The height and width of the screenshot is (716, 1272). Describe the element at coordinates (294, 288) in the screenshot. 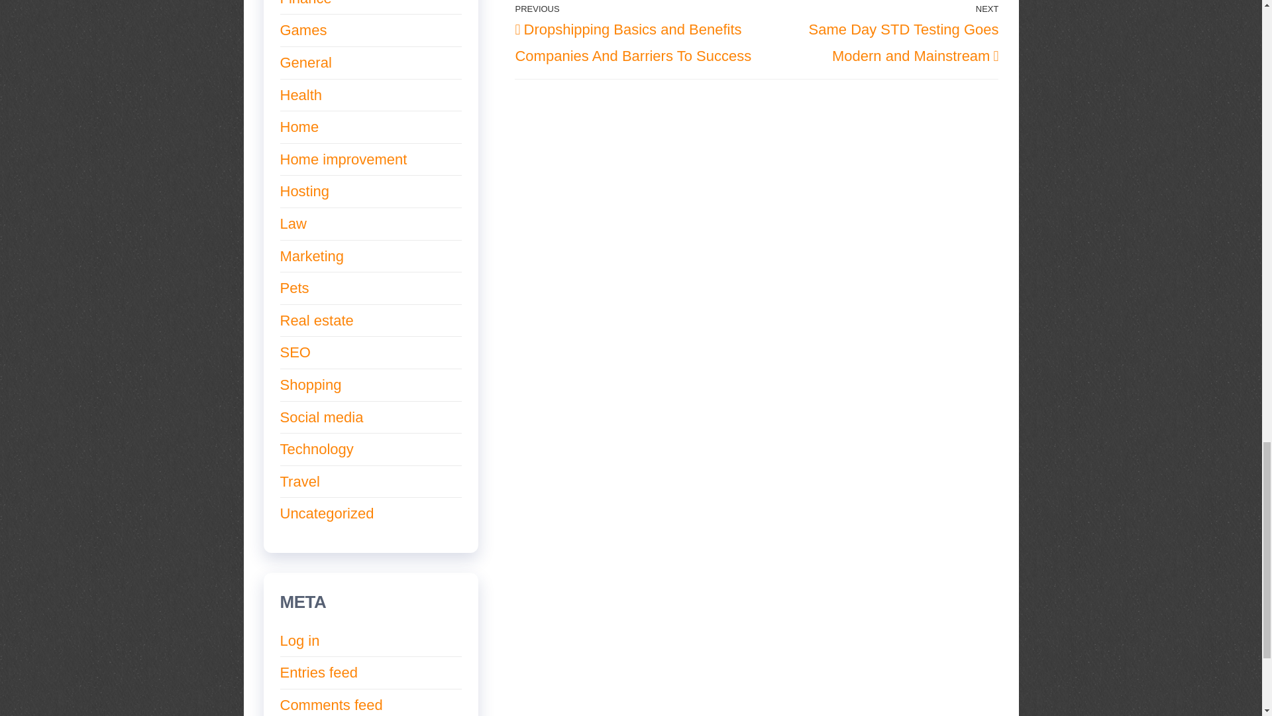

I see `Pets` at that location.